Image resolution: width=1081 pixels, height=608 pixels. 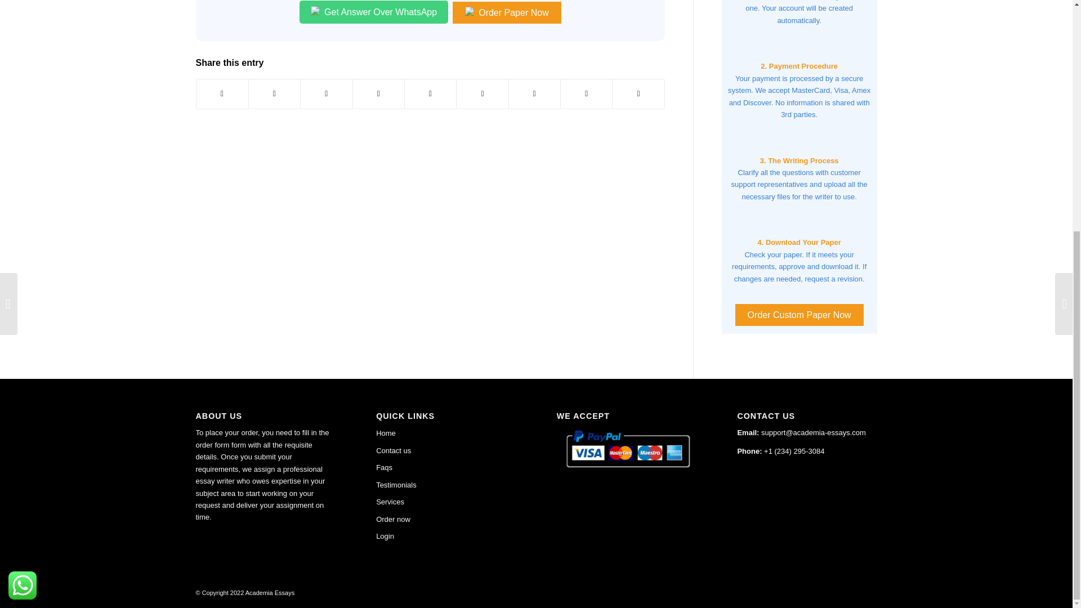 What do you see at coordinates (446, 467) in the screenshot?
I see `Faqs` at bounding box center [446, 467].